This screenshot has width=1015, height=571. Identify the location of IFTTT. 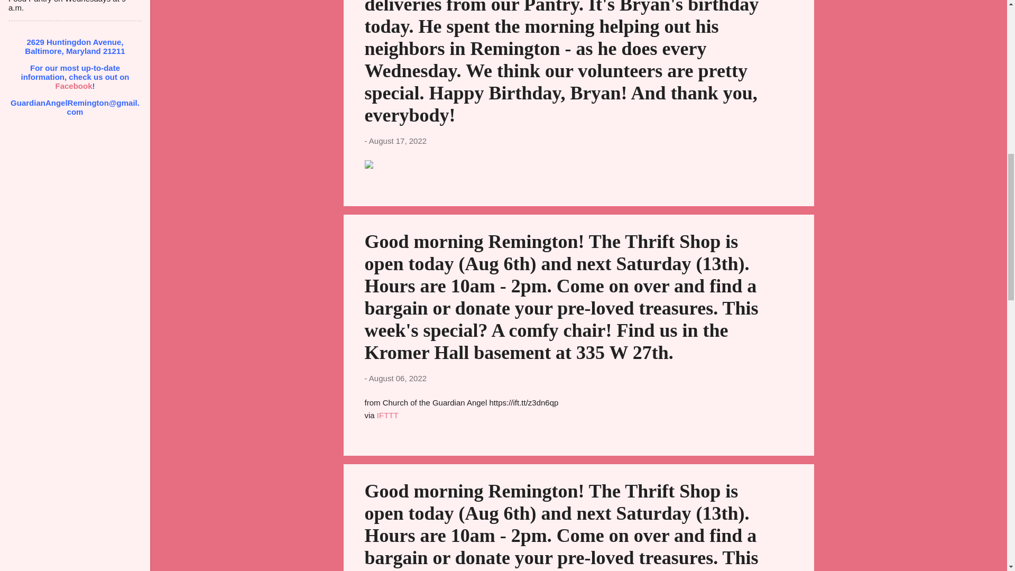
(387, 415).